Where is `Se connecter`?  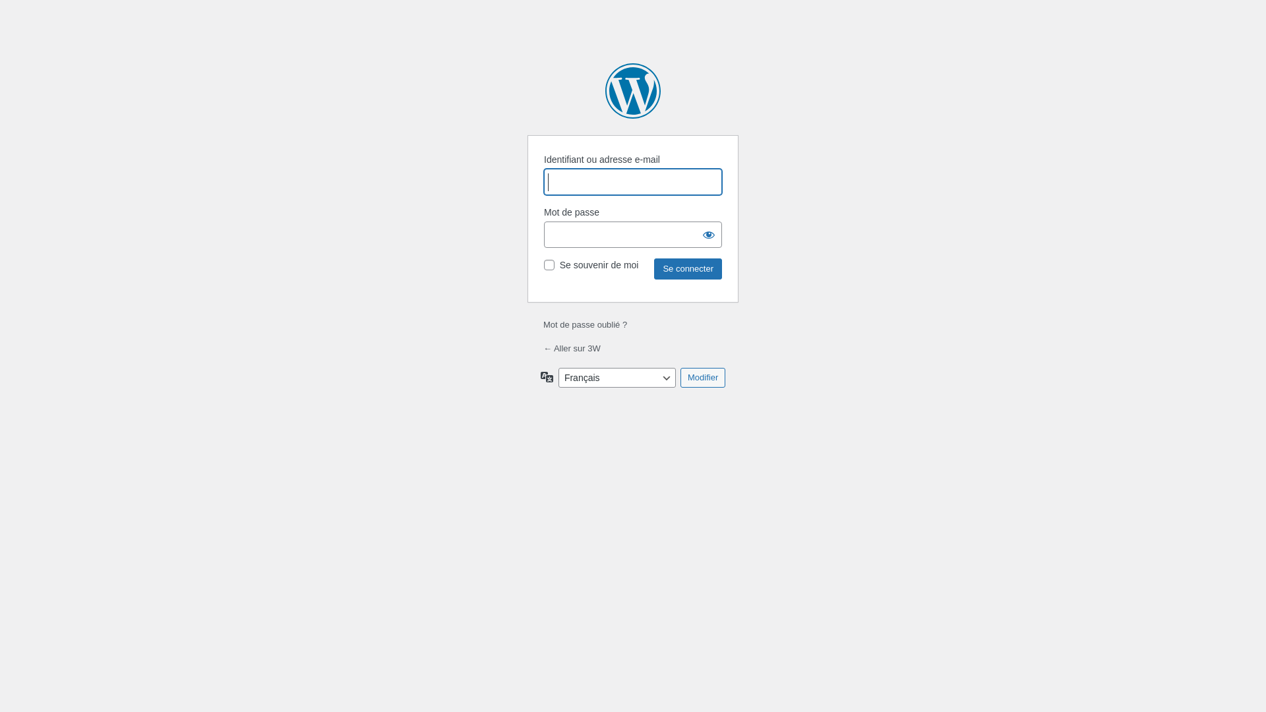 Se connecter is located at coordinates (688, 269).